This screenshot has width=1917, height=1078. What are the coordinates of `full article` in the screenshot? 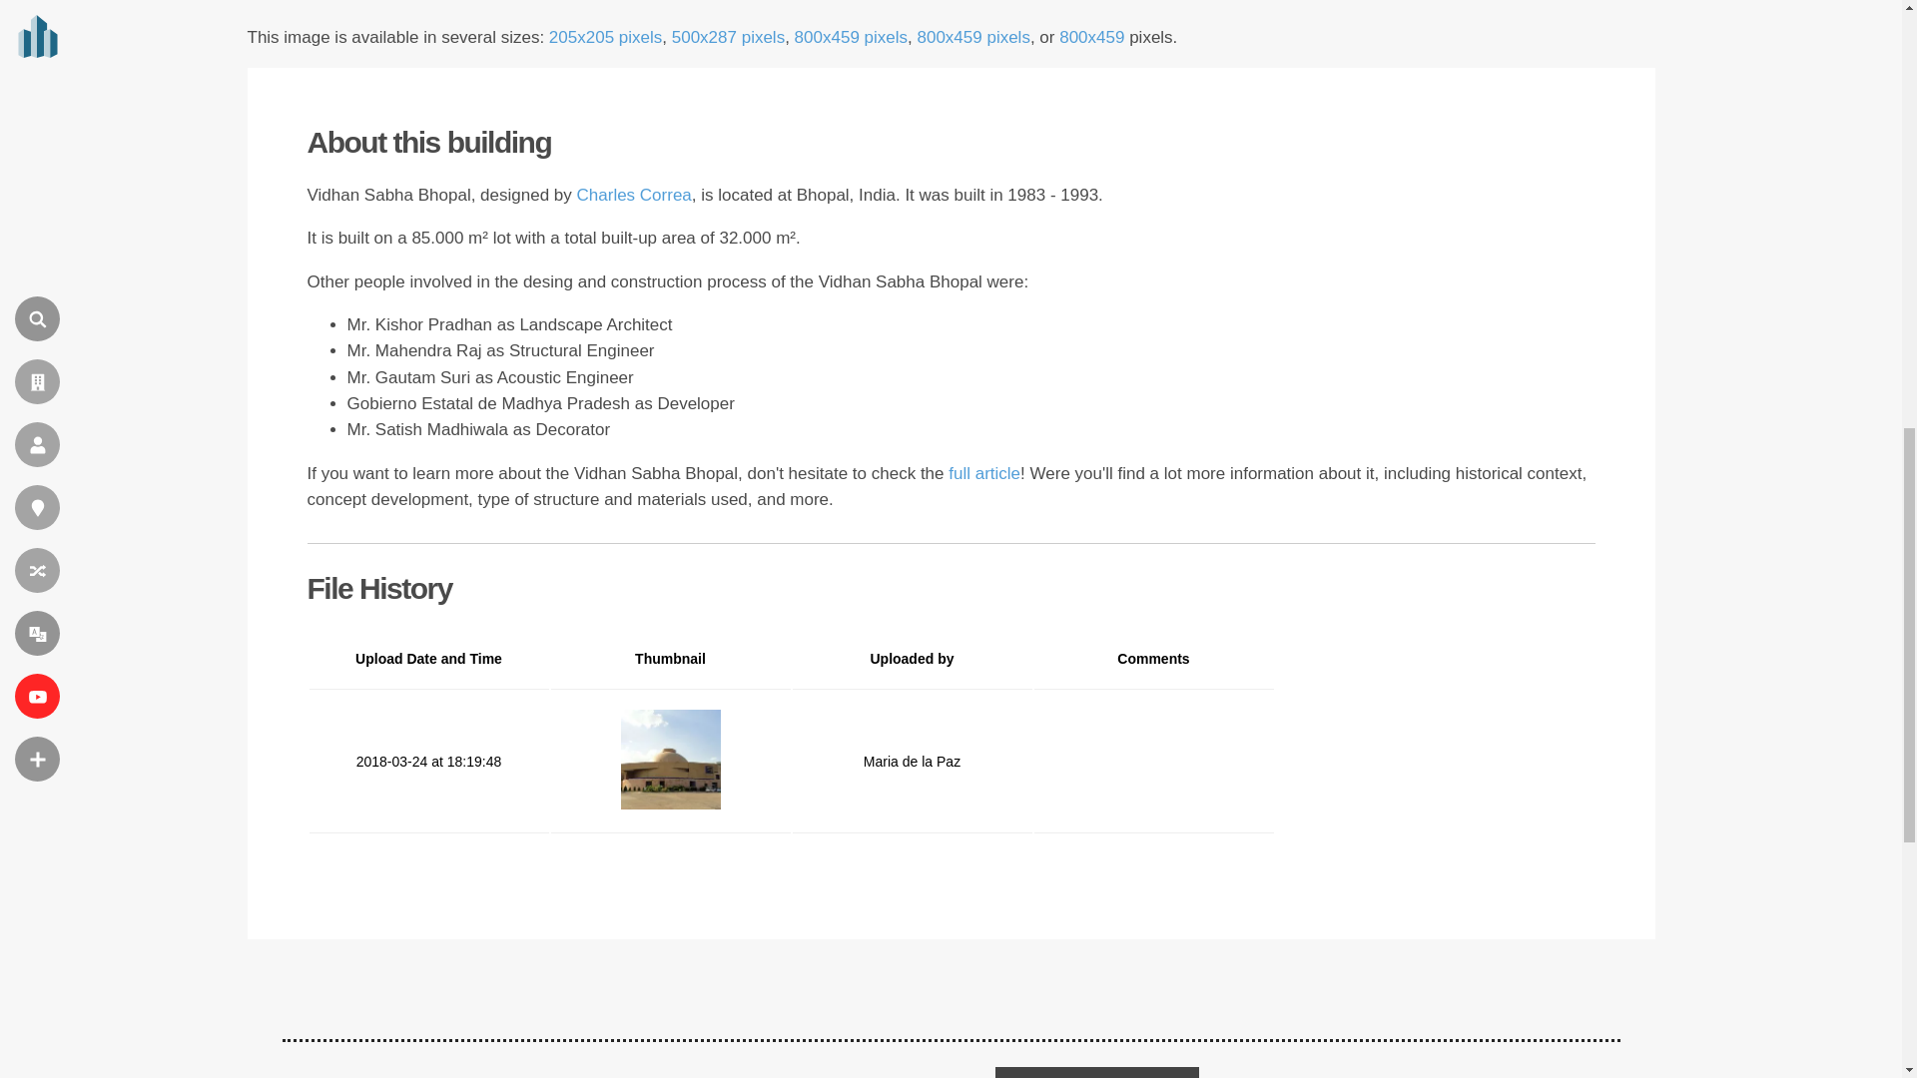 It's located at (984, 473).